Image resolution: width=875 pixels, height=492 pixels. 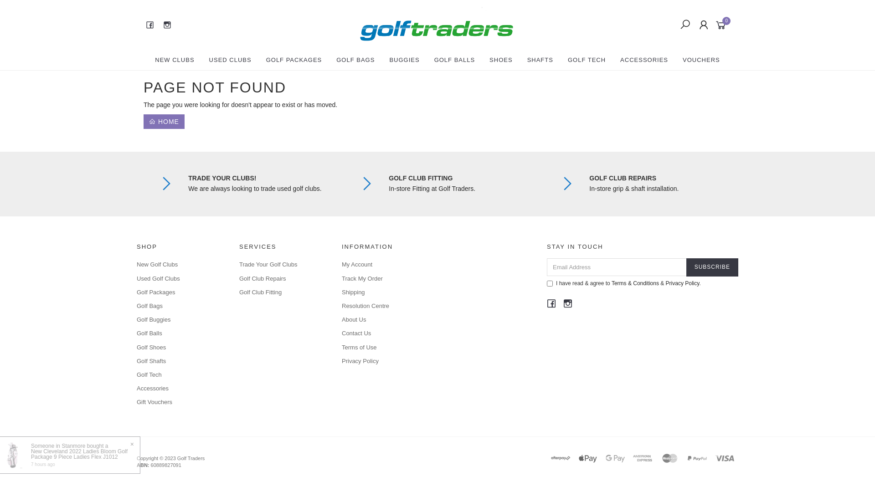 I want to click on Golf Bags, so click(x=178, y=306).